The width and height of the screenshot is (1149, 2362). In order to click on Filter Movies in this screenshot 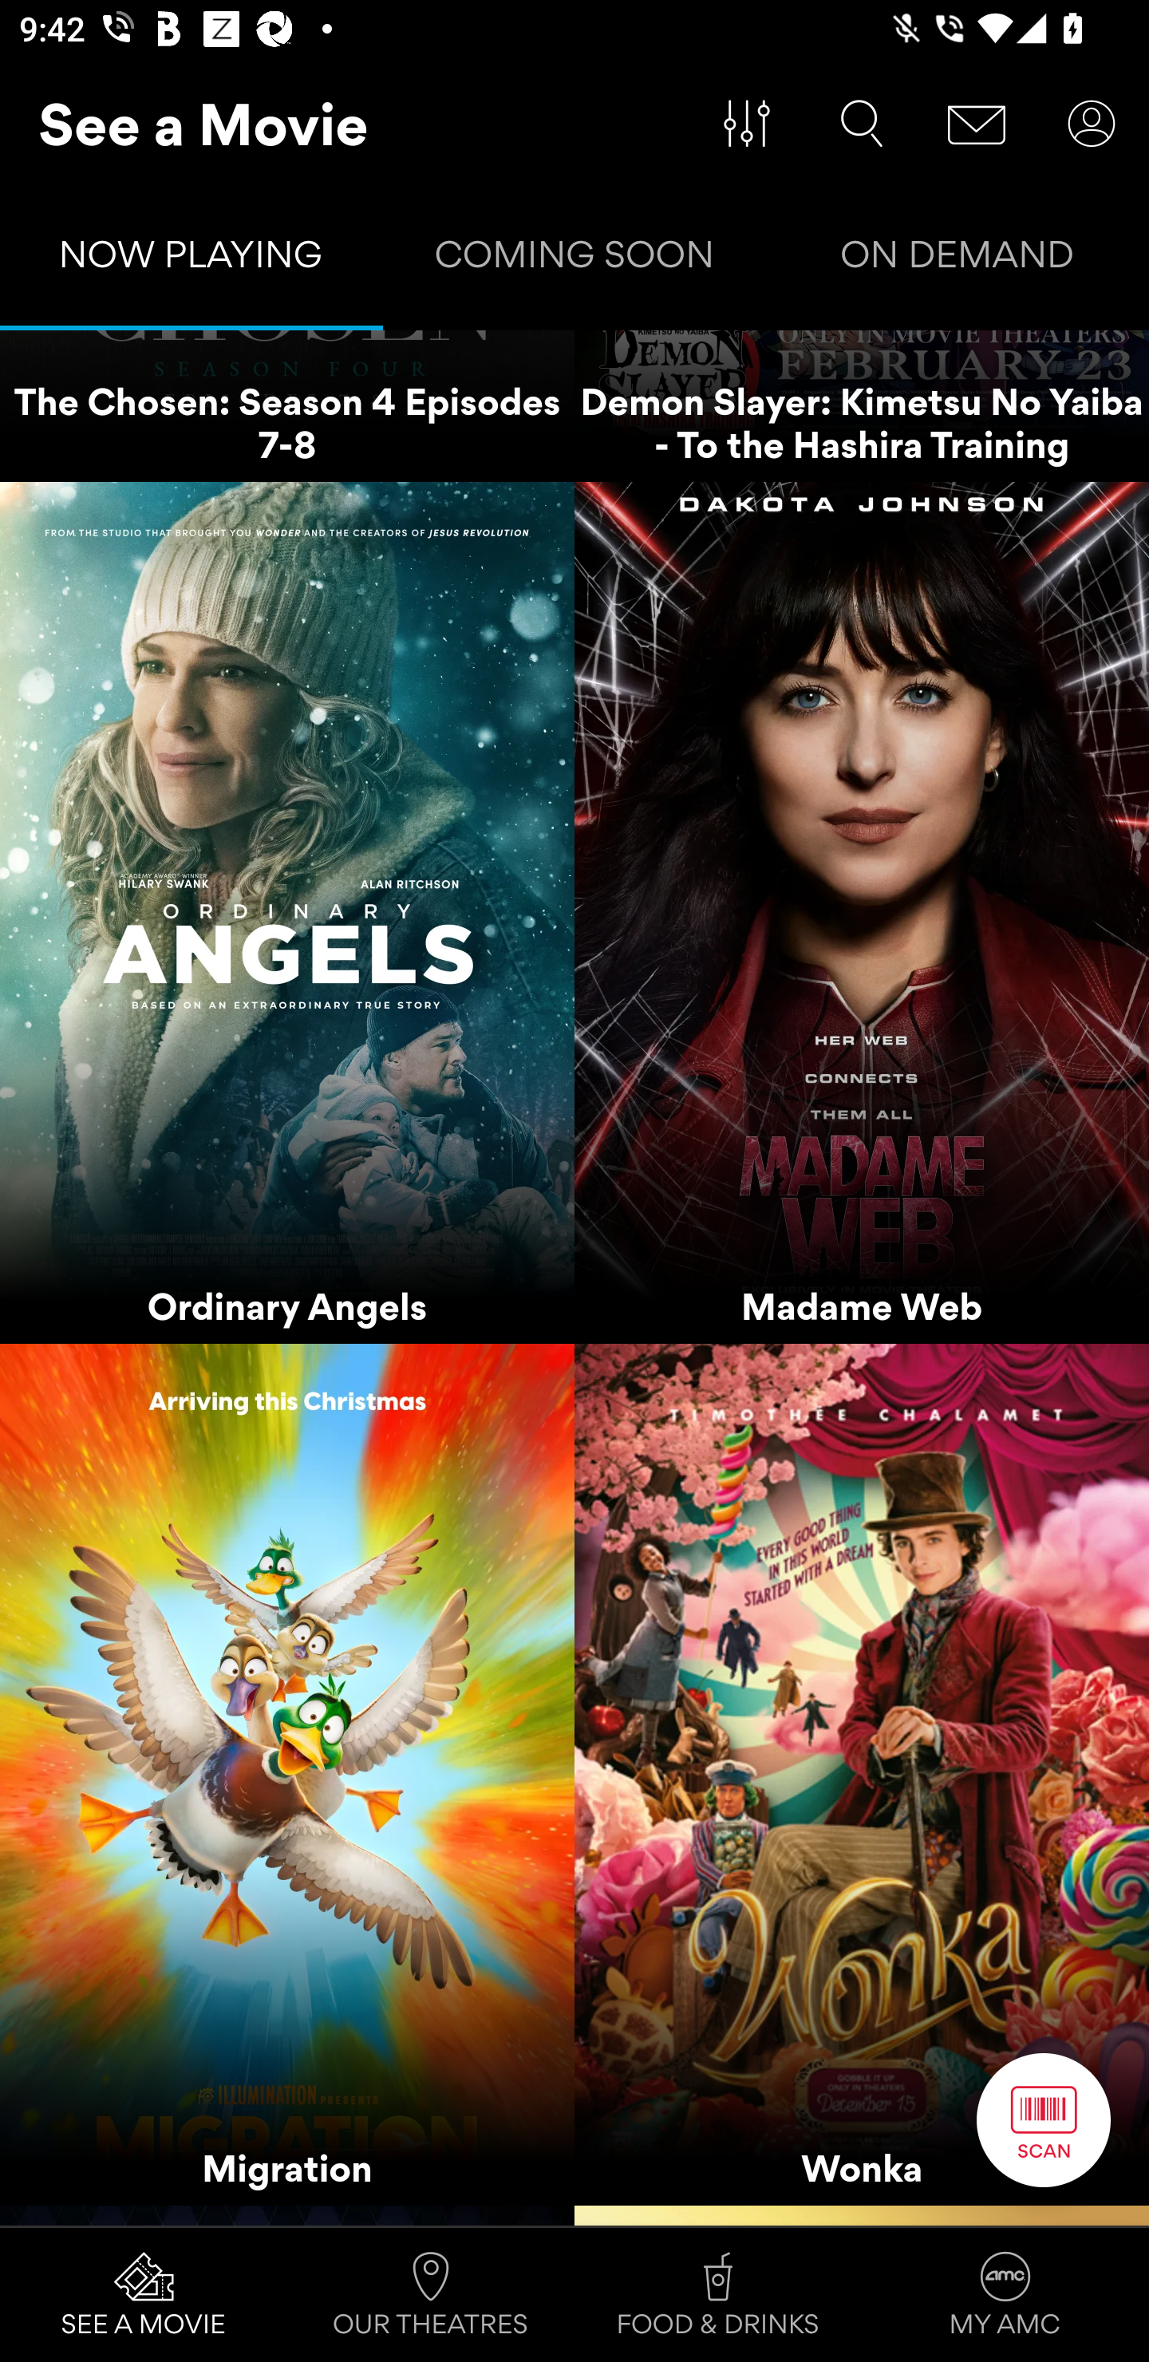, I will do `click(747, 124)`.